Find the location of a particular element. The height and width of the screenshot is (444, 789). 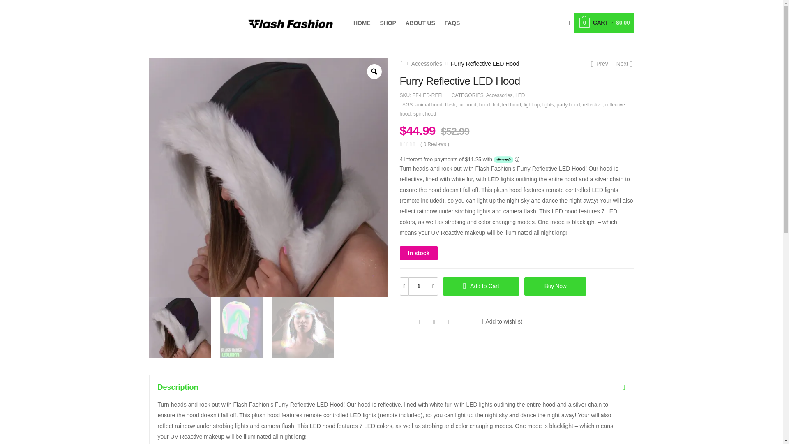

Buy Now is located at coordinates (556, 286).